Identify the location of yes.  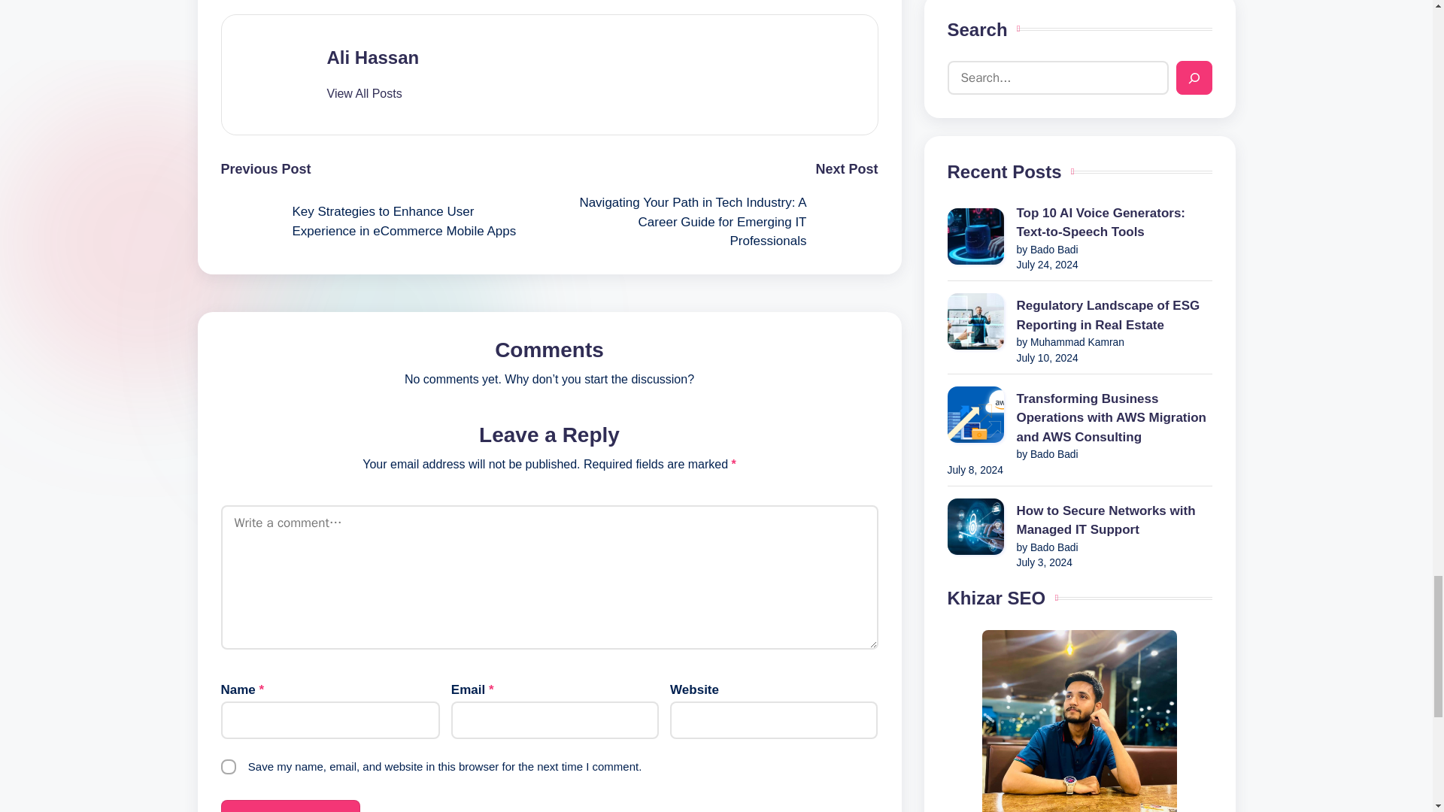
(229, 767).